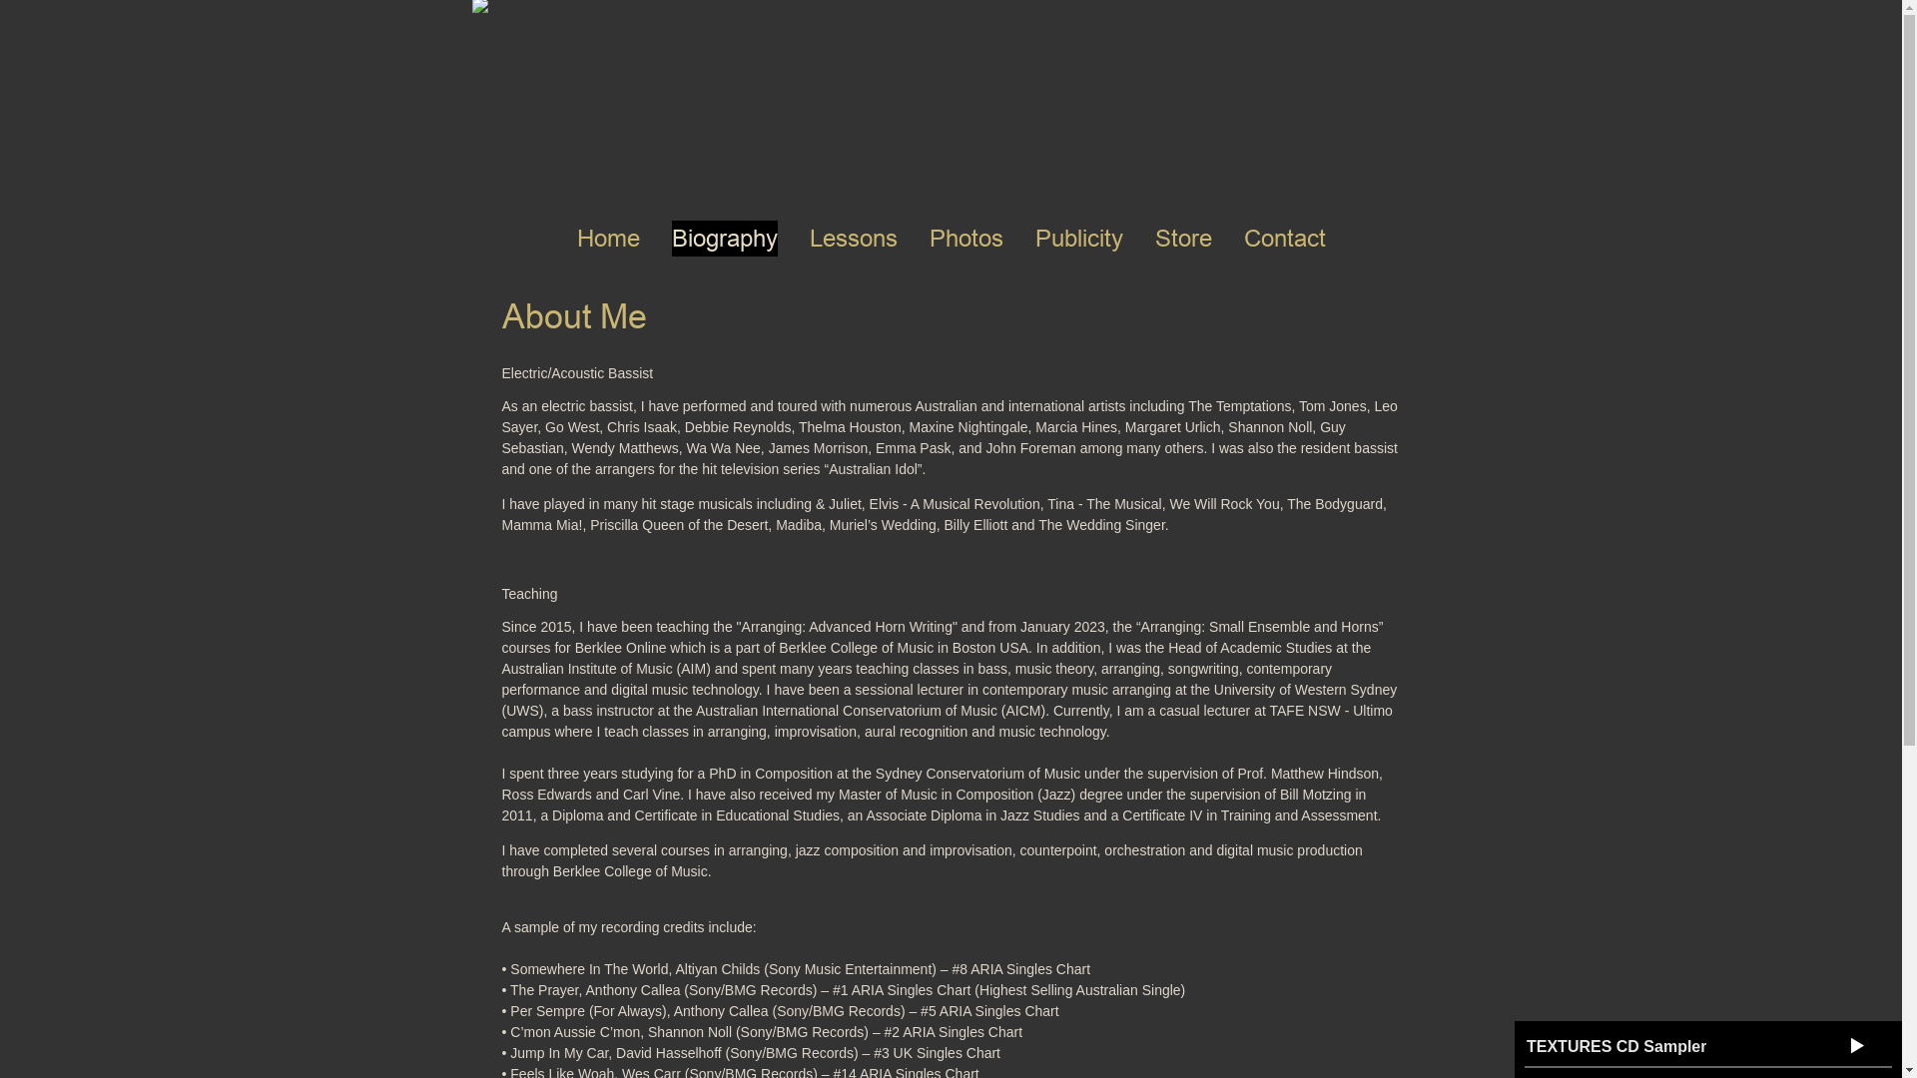 The height and width of the screenshot is (1078, 1917). Describe the element at coordinates (1856, 1045) in the screenshot. I see `Play` at that location.